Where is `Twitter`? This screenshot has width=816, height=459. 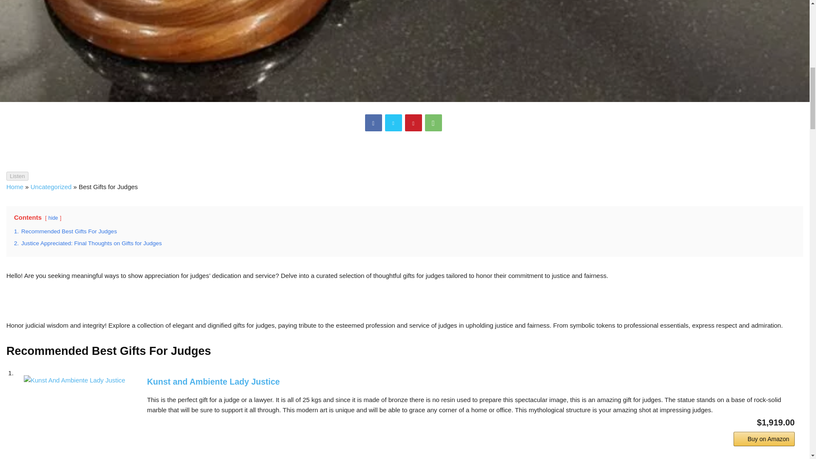 Twitter is located at coordinates (394, 122).